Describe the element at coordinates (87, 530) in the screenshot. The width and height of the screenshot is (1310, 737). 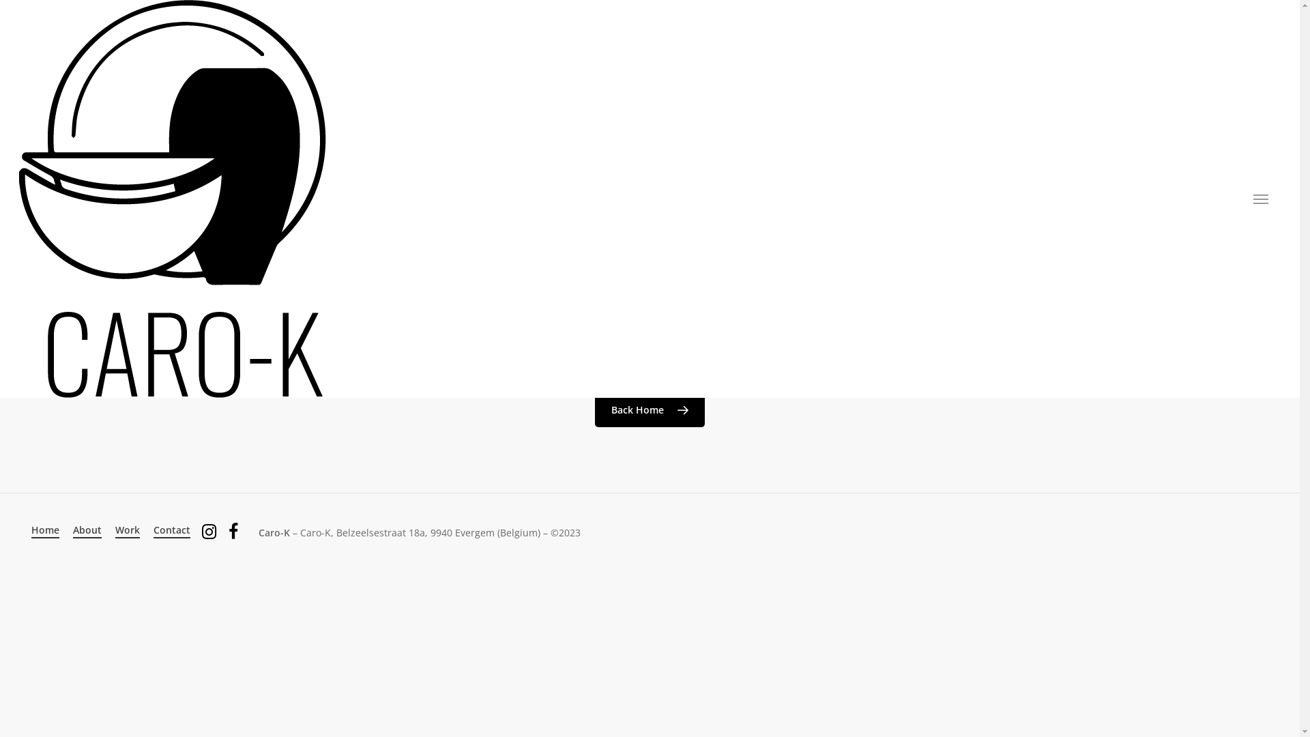
I see `About` at that location.